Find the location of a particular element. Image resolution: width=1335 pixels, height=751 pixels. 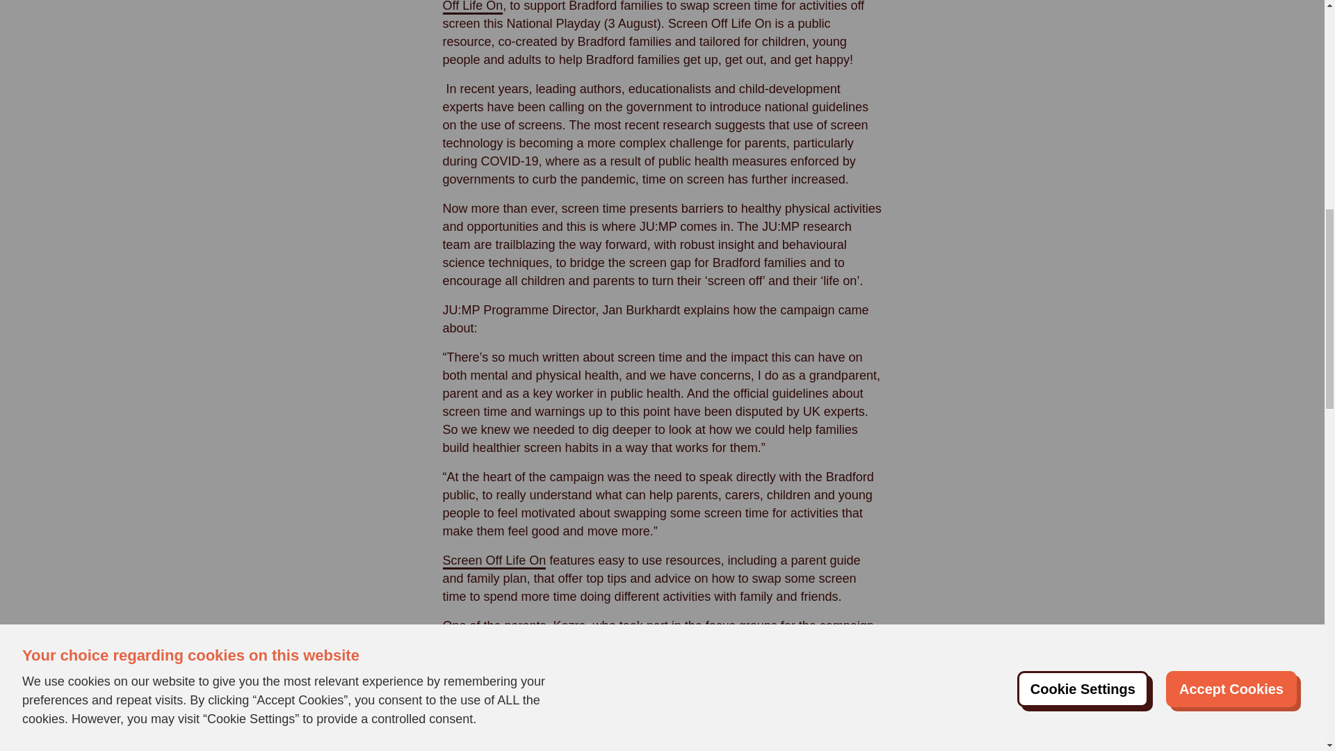

Cookie Settings is located at coordinates (1083, 36).